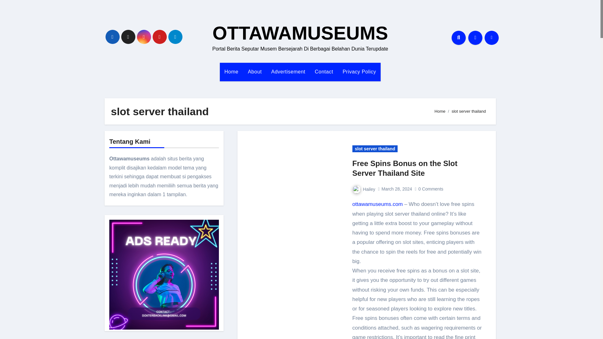 The image size is (603, 339). Describe the element at coordinates (288, 72) in the screenshot. I see `Advertisement` at that location.